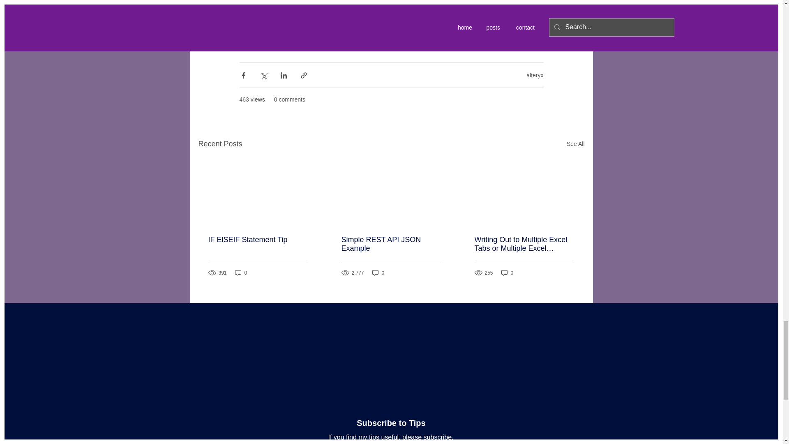 The width and height of the screenshot is (789, 444). Describe the element at coordinates (575, 144) in the screenshot. I see `See All` at that location.